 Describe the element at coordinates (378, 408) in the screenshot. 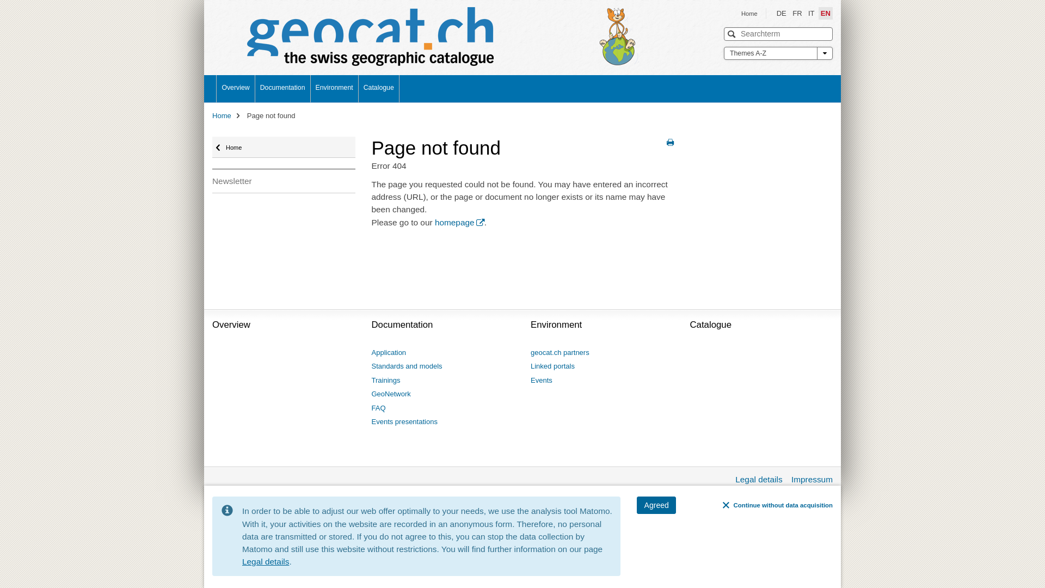

I see `FAQ` at that location.